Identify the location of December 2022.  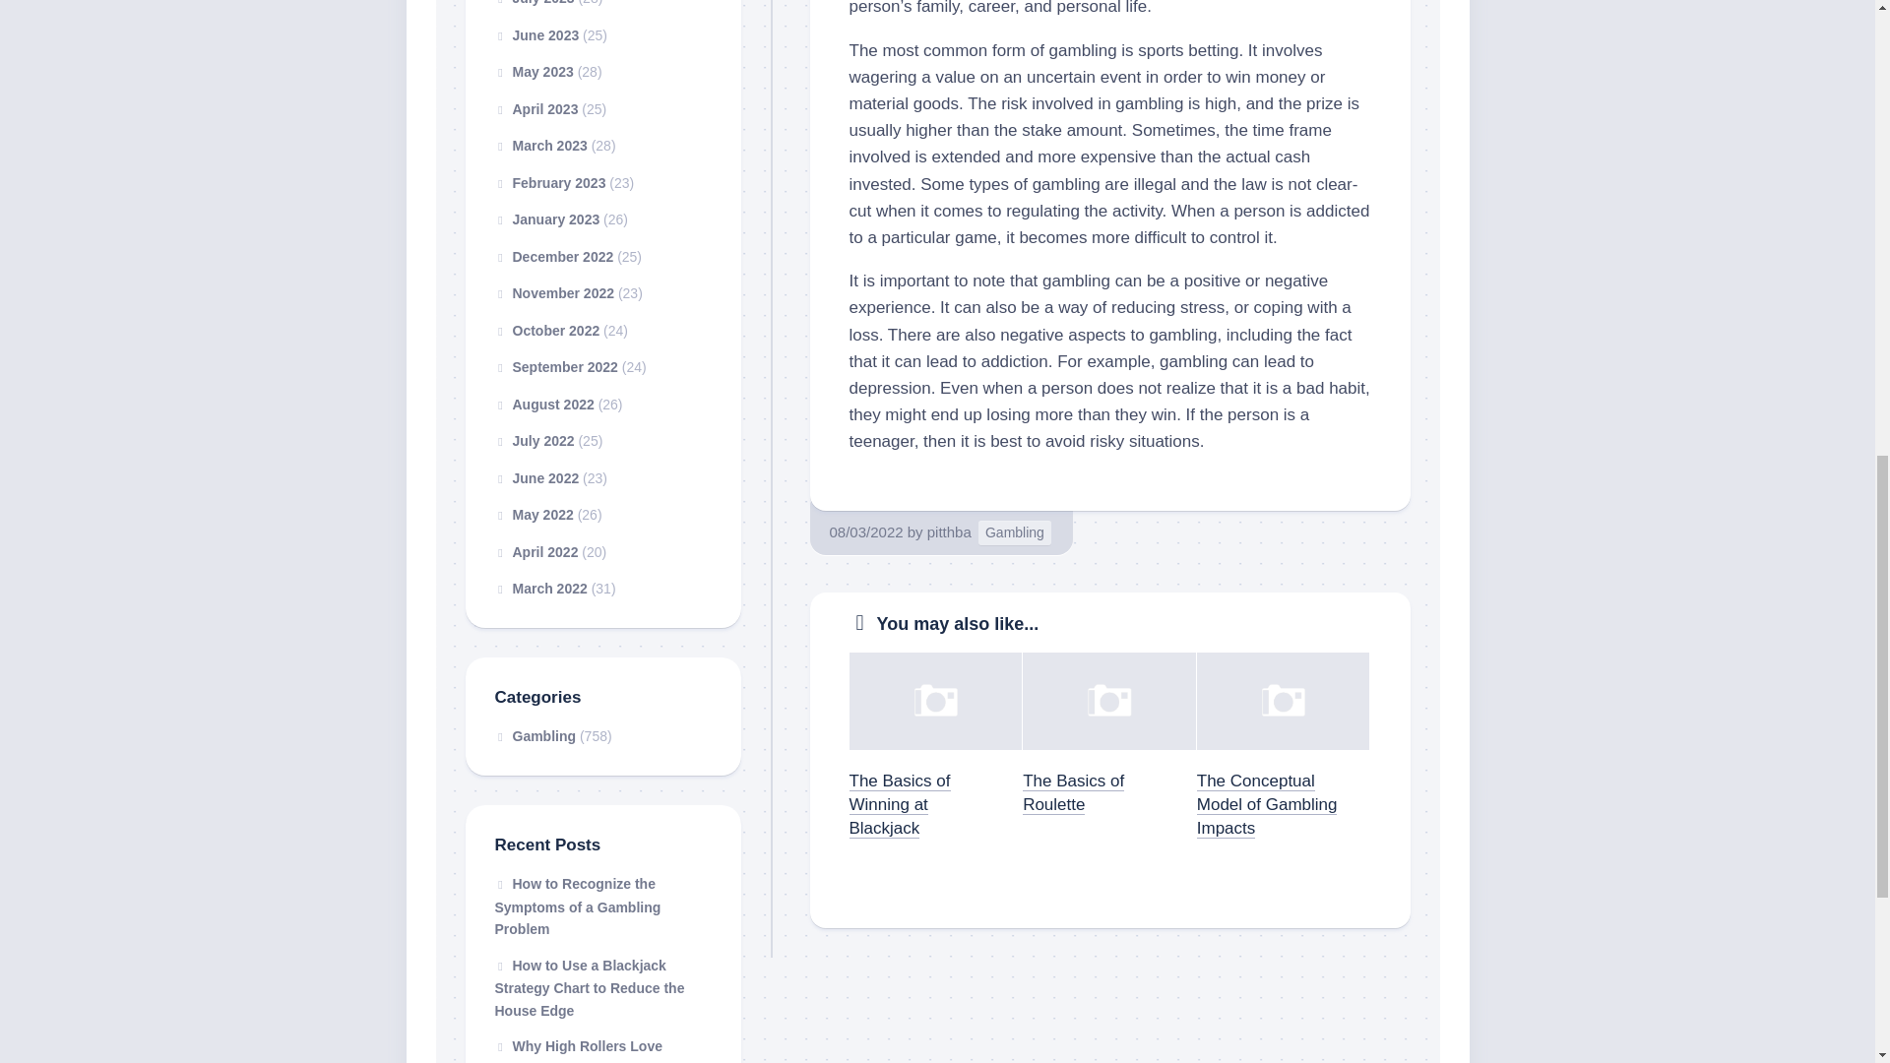
(553, 255).